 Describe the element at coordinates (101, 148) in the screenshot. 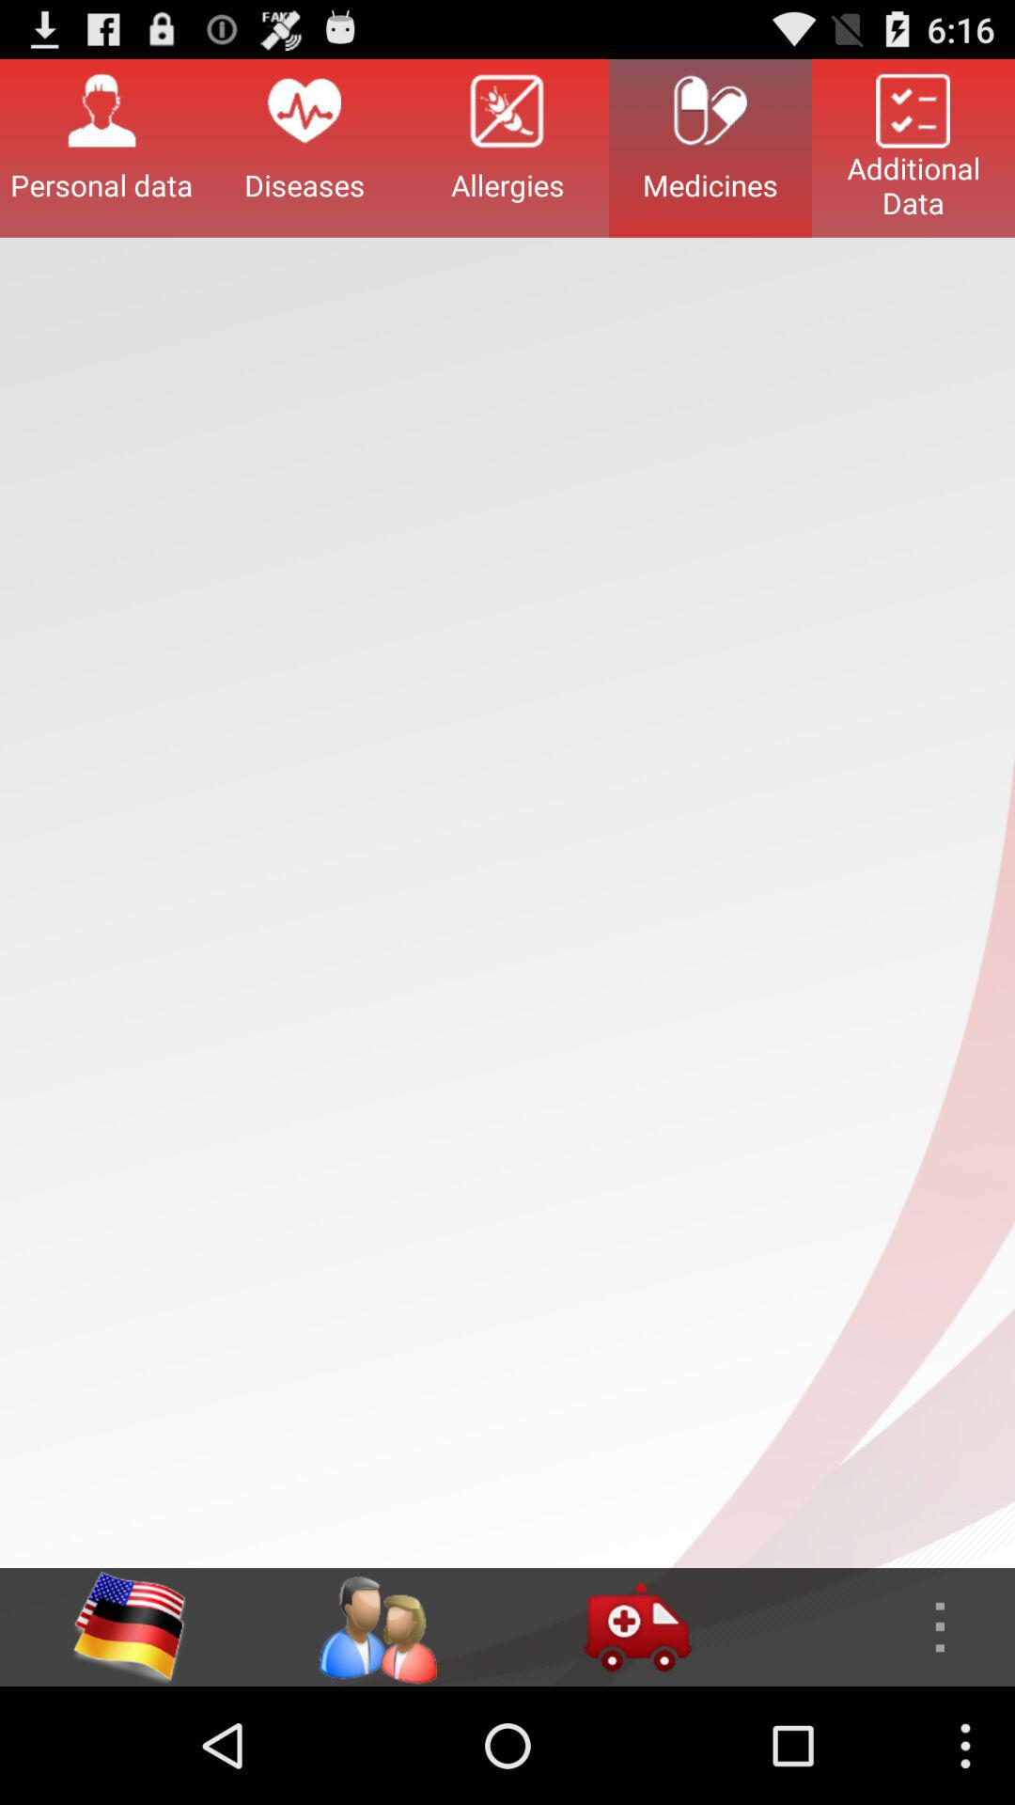

I see `open item next to diseases` at that location.